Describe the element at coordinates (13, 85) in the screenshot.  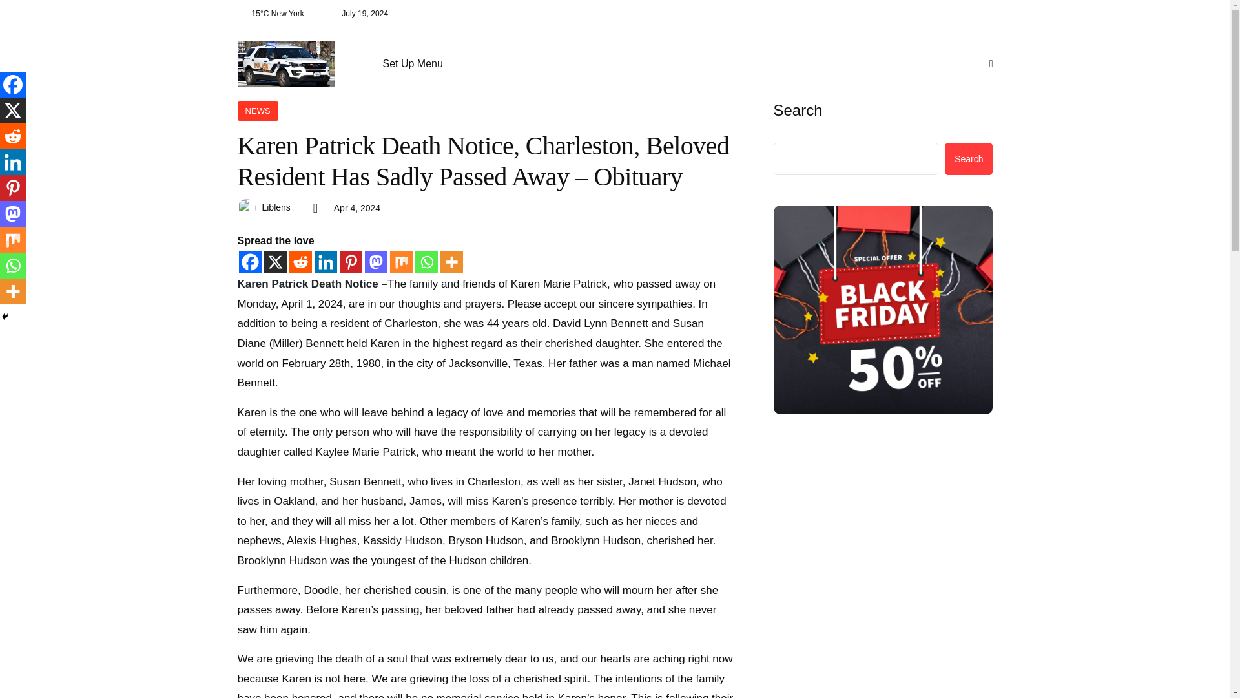
I see `Facebook` at that location.